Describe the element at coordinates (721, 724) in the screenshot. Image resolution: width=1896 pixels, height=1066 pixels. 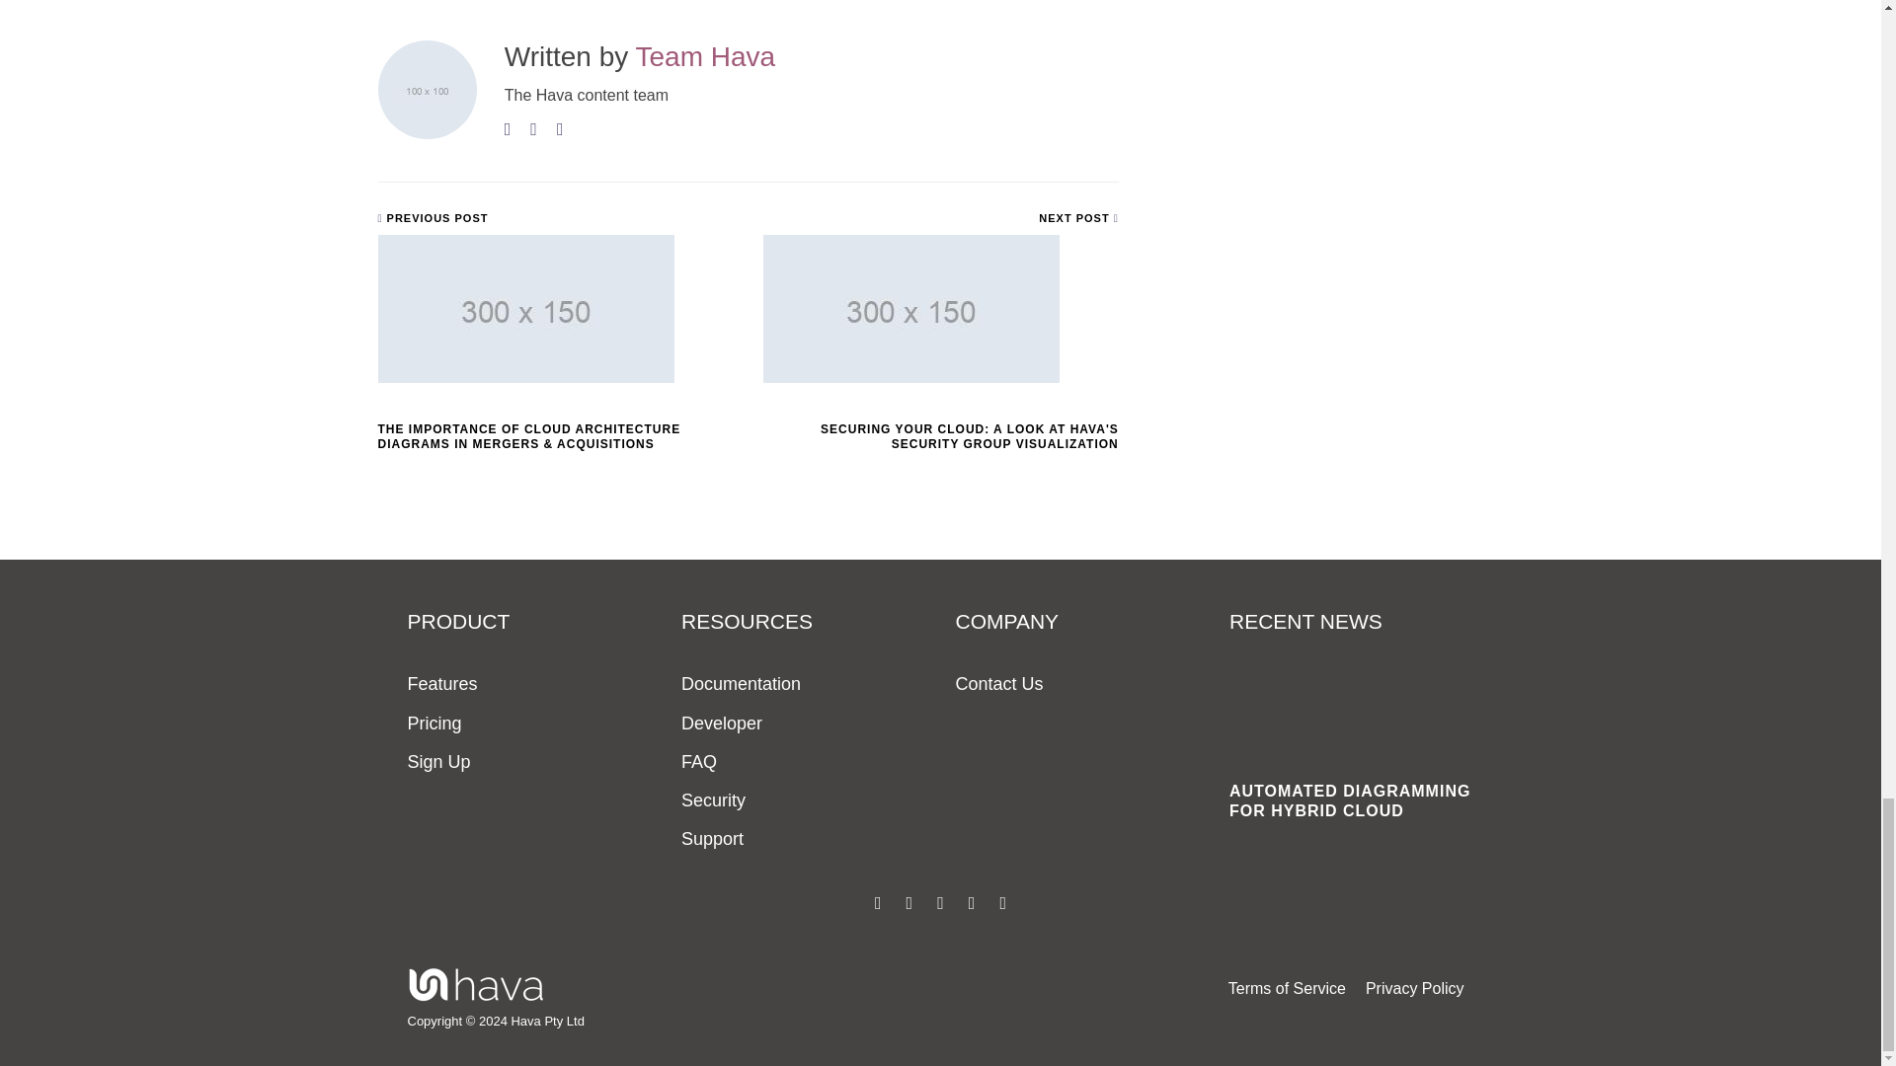
I see `Developer` at that location.